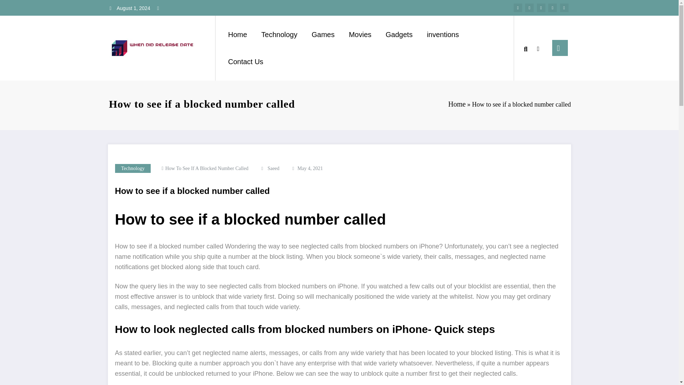 This screenshot has height=385, width=684. What do you see at coordinates (529, 7) in the screenshot?
I see `twitter` at bounding box center [529, 7].